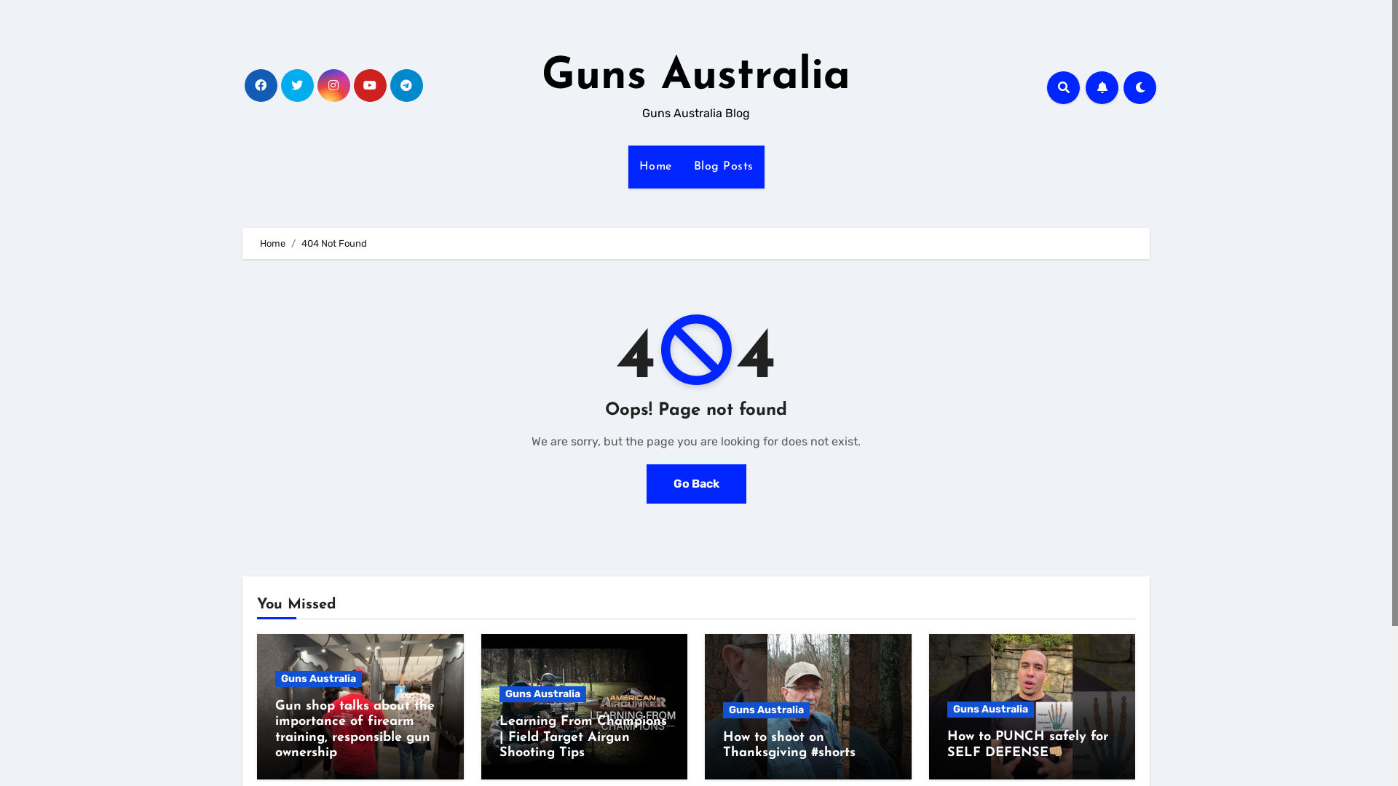  Describe the element at coordinates (766, 710) in the screenshot. I see `Guns Australia` at that location.